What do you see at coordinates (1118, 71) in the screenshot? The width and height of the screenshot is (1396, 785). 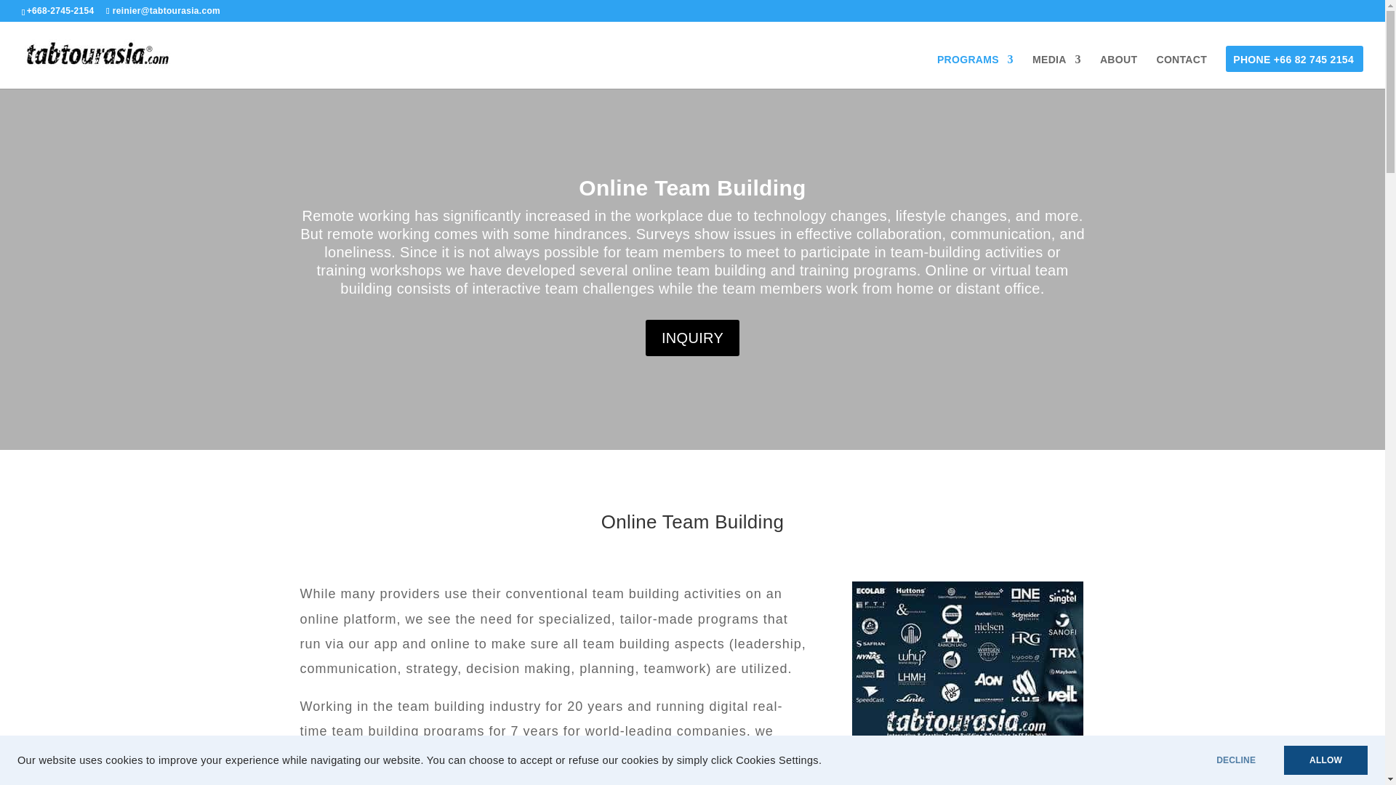 I see `ABOUT` at bounding box center [1118, 71].